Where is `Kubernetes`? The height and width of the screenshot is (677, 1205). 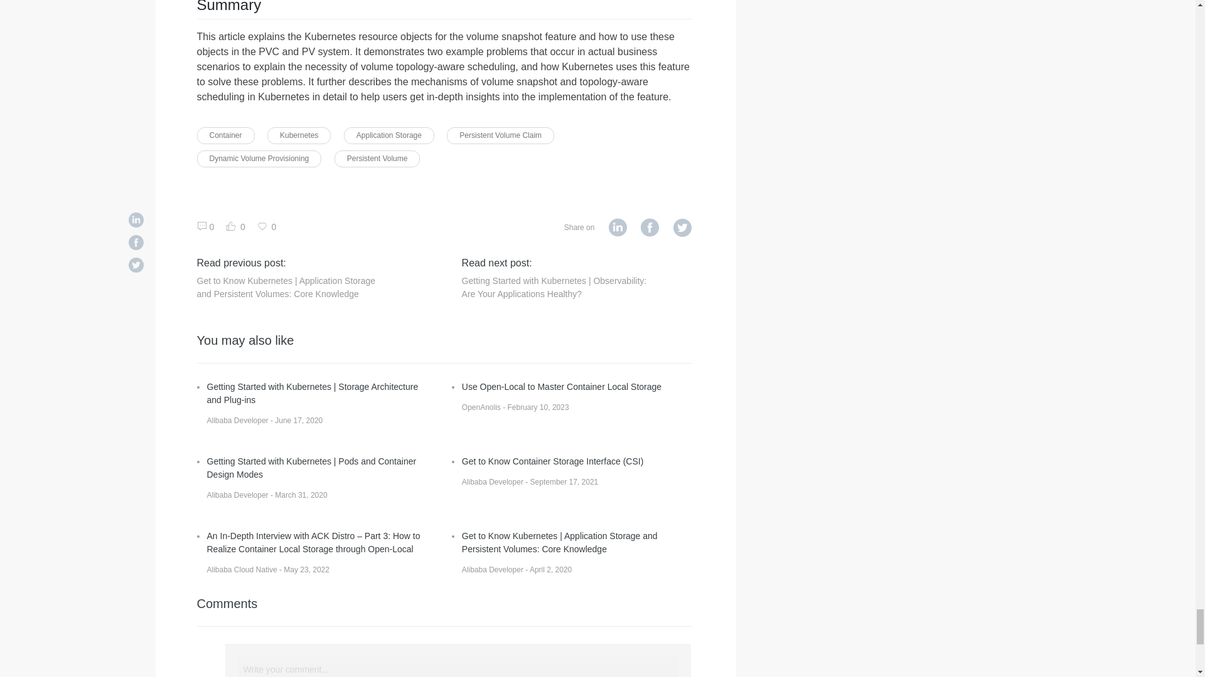
Kubernetes is located at coordinates (299, 135).